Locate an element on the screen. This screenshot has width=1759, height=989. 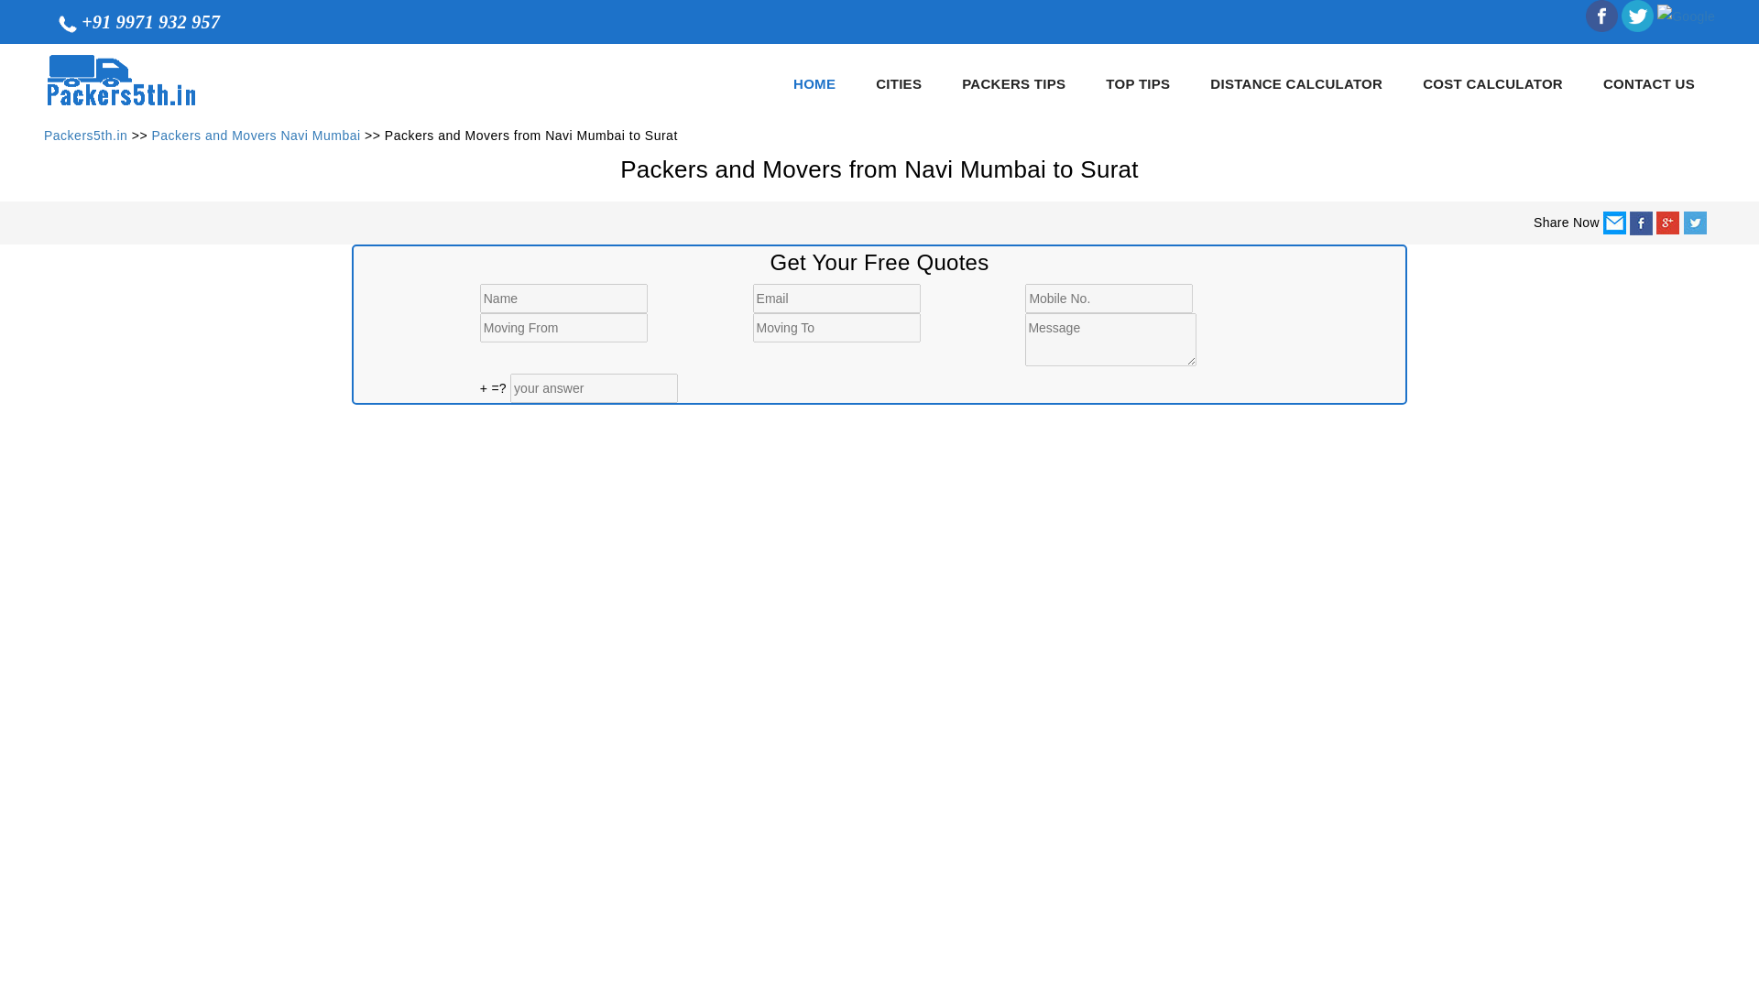
Packers5th.in is located at coordinates (85, 136).